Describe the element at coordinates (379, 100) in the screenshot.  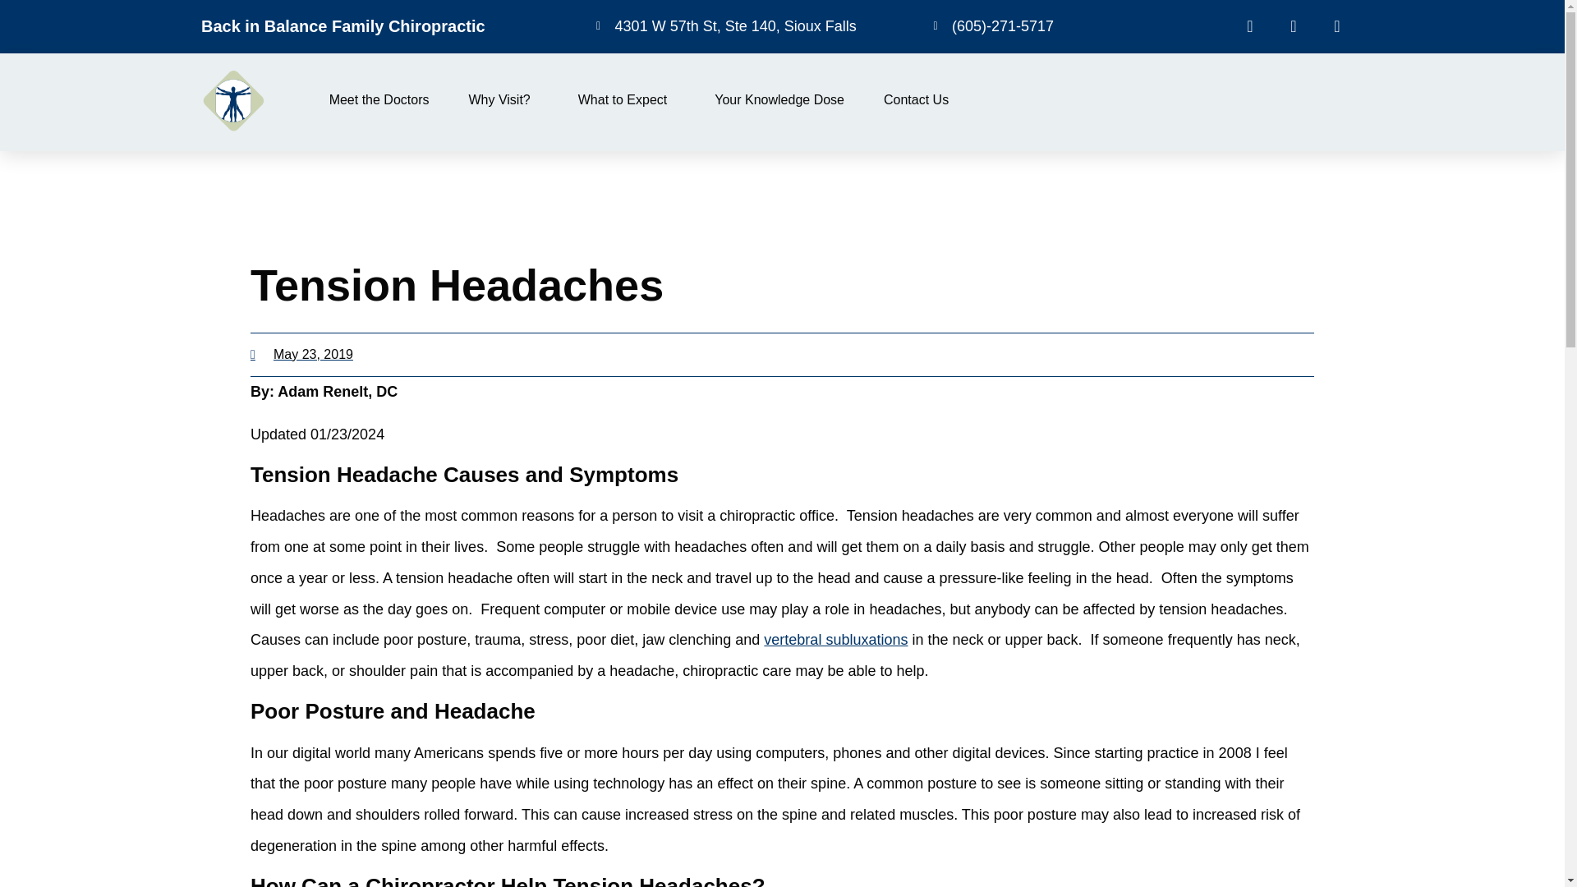
I see `Meet the Doctors` at that location.